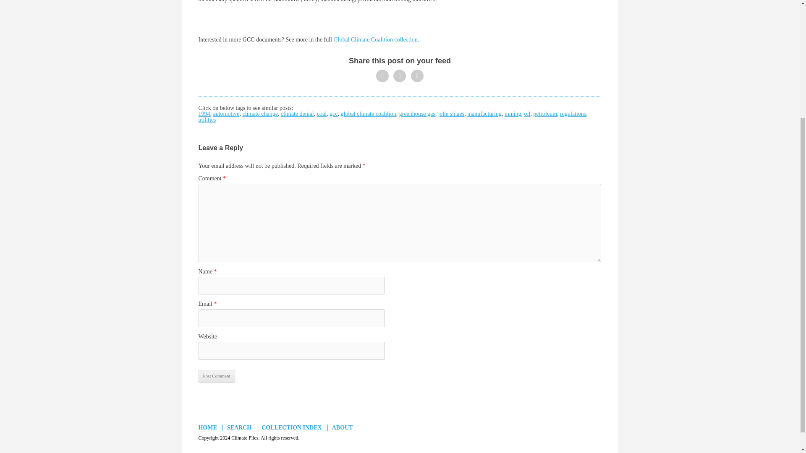 Image resolution: width=806 pixels, height=453 pixels. What do you see at coordinates (260, 113) in the screenshot?
I see `climate change` at bounding box center [260, 113].